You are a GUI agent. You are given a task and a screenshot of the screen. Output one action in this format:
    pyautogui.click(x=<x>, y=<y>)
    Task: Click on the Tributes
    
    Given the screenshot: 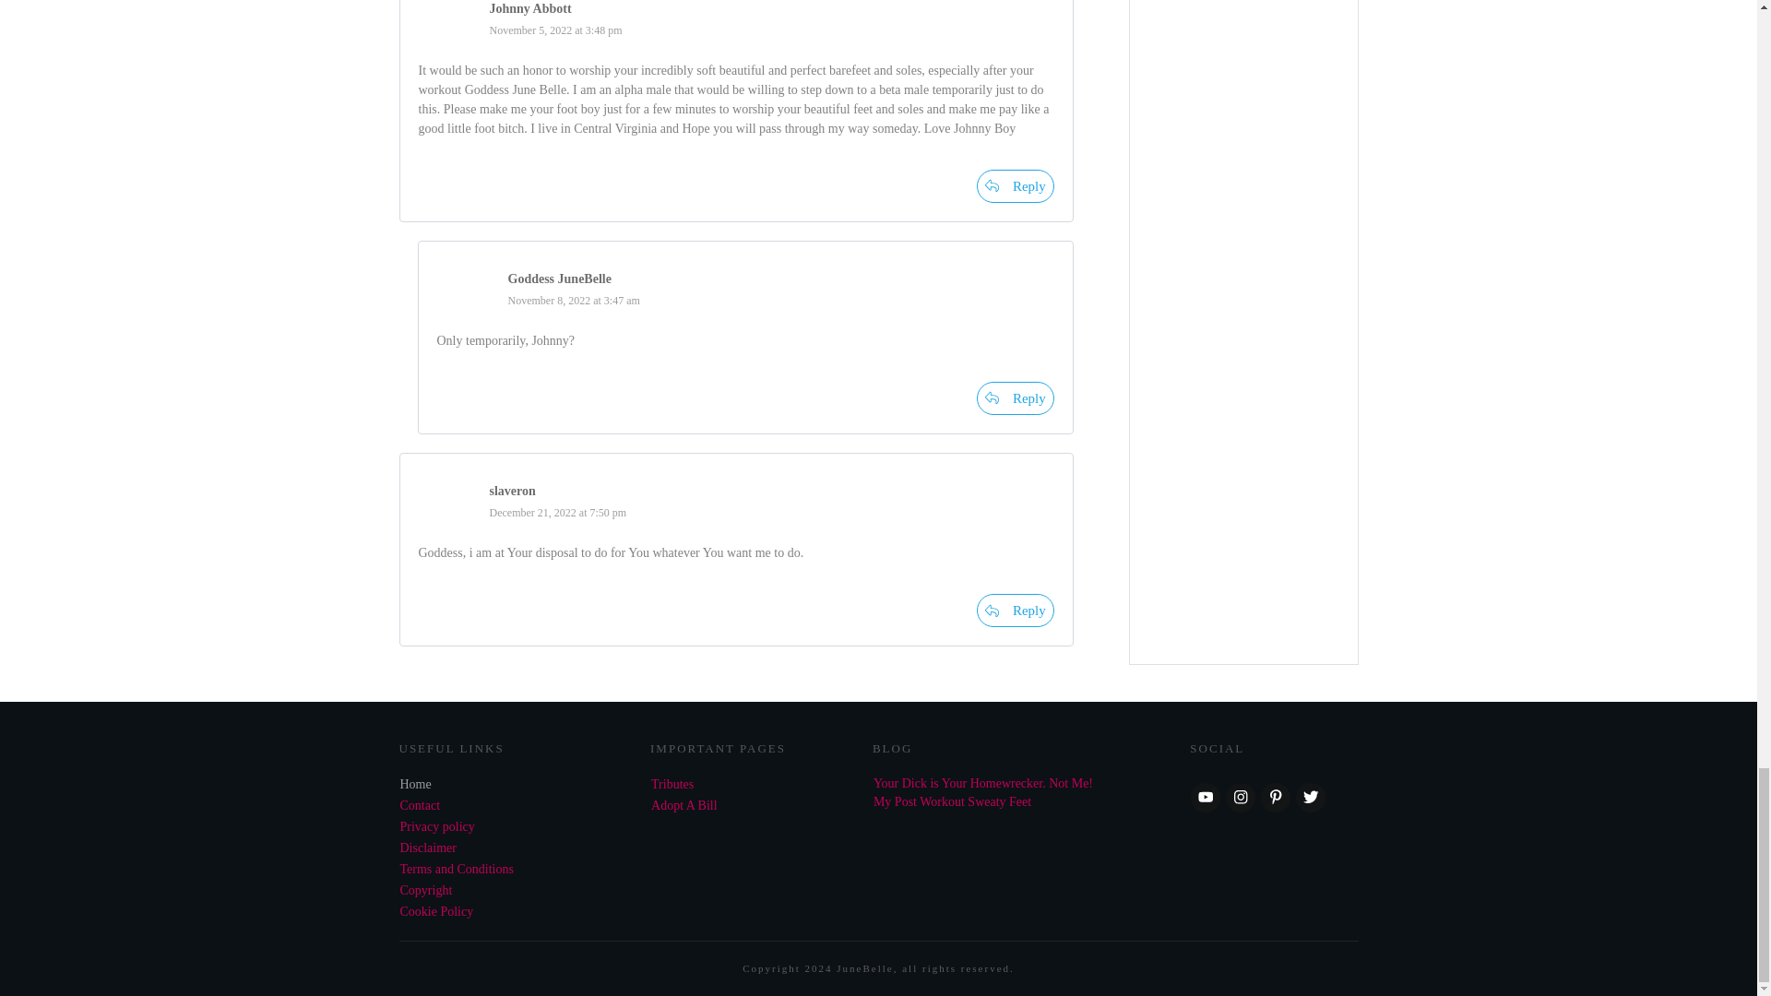 What is the action you would take?
    pyautogui.click(x=672, y=784)
    